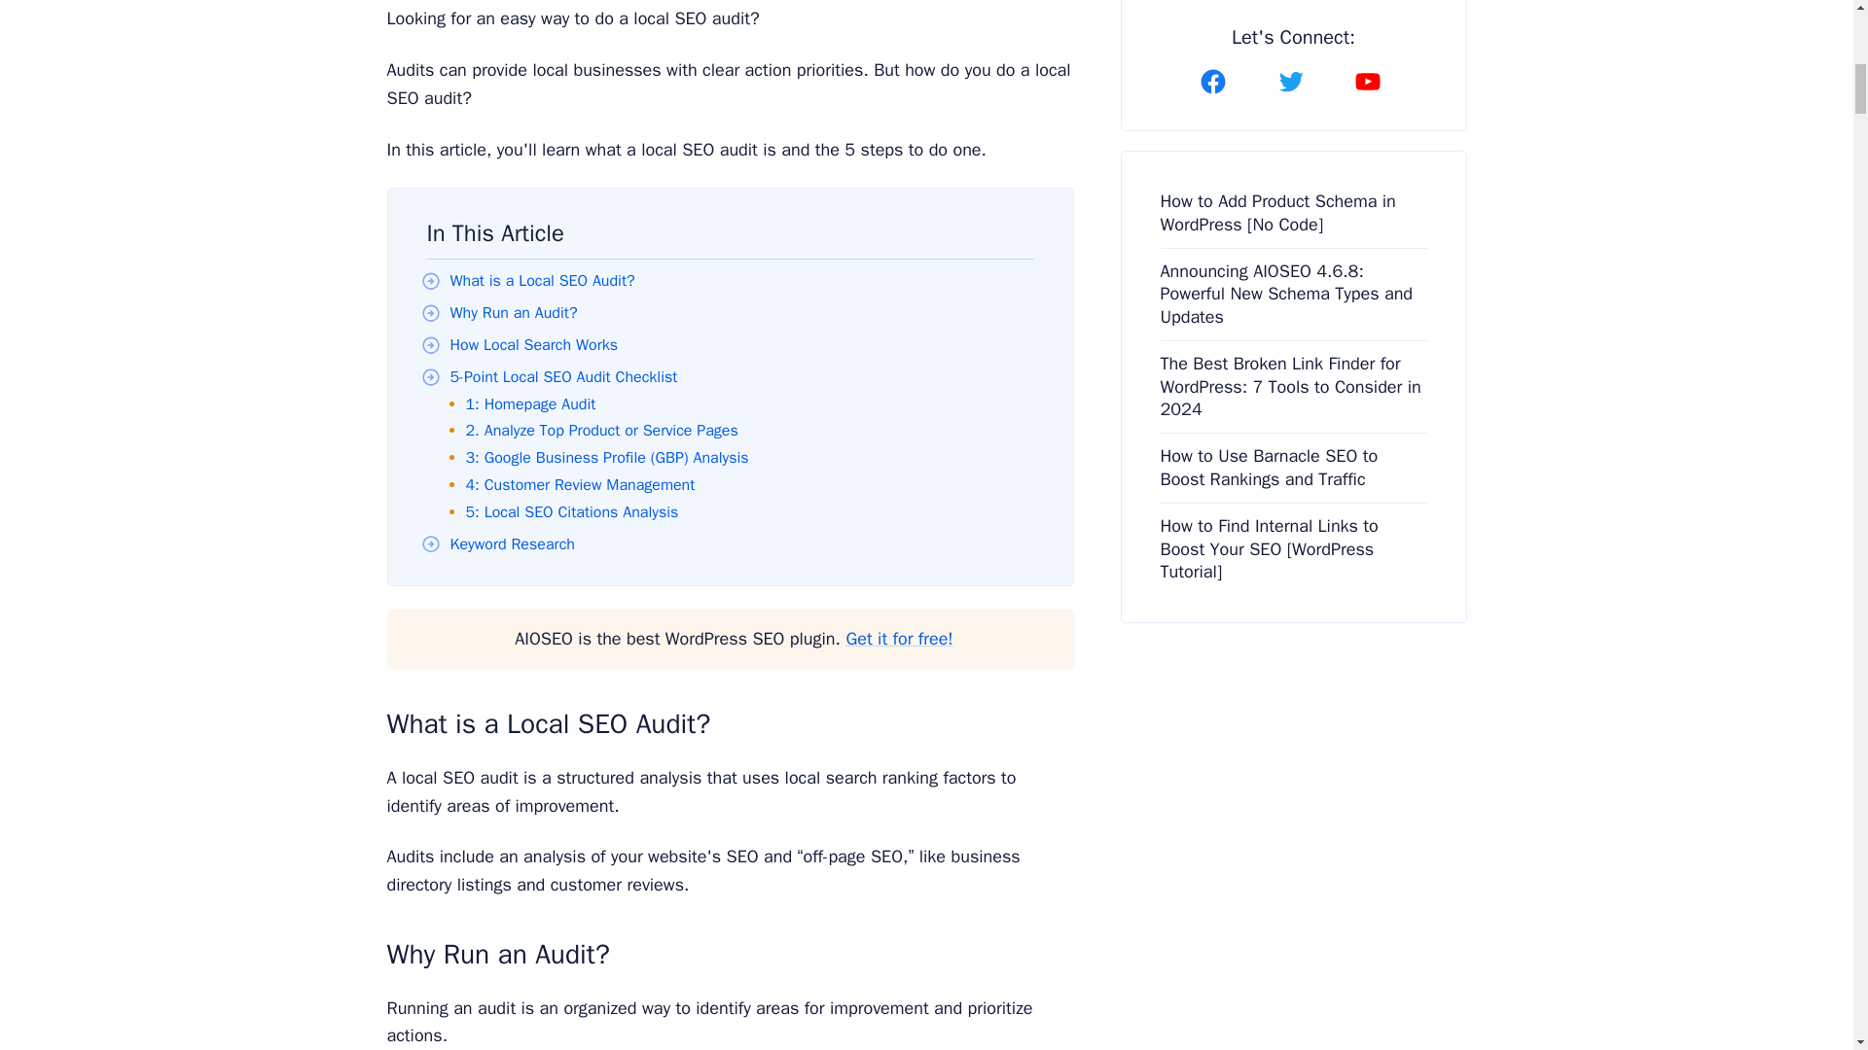  I want to click on Why Run an Audit?, so click(514, 313).